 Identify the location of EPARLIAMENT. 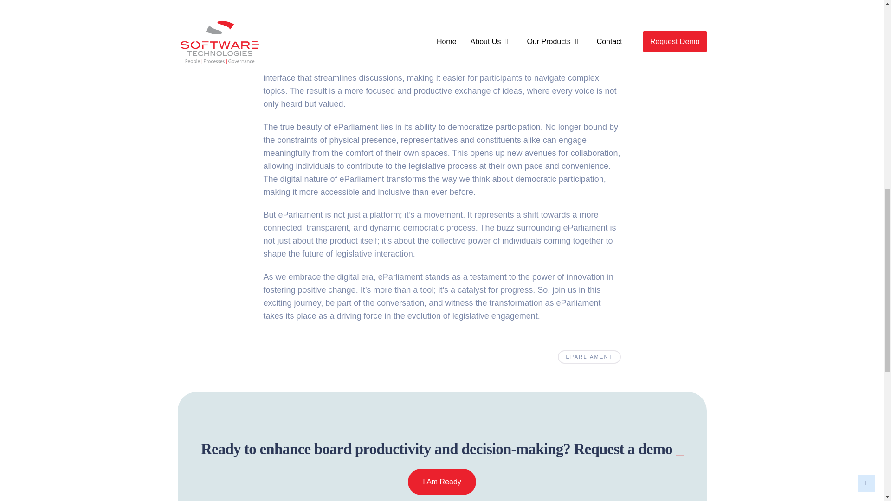
(588, 357).